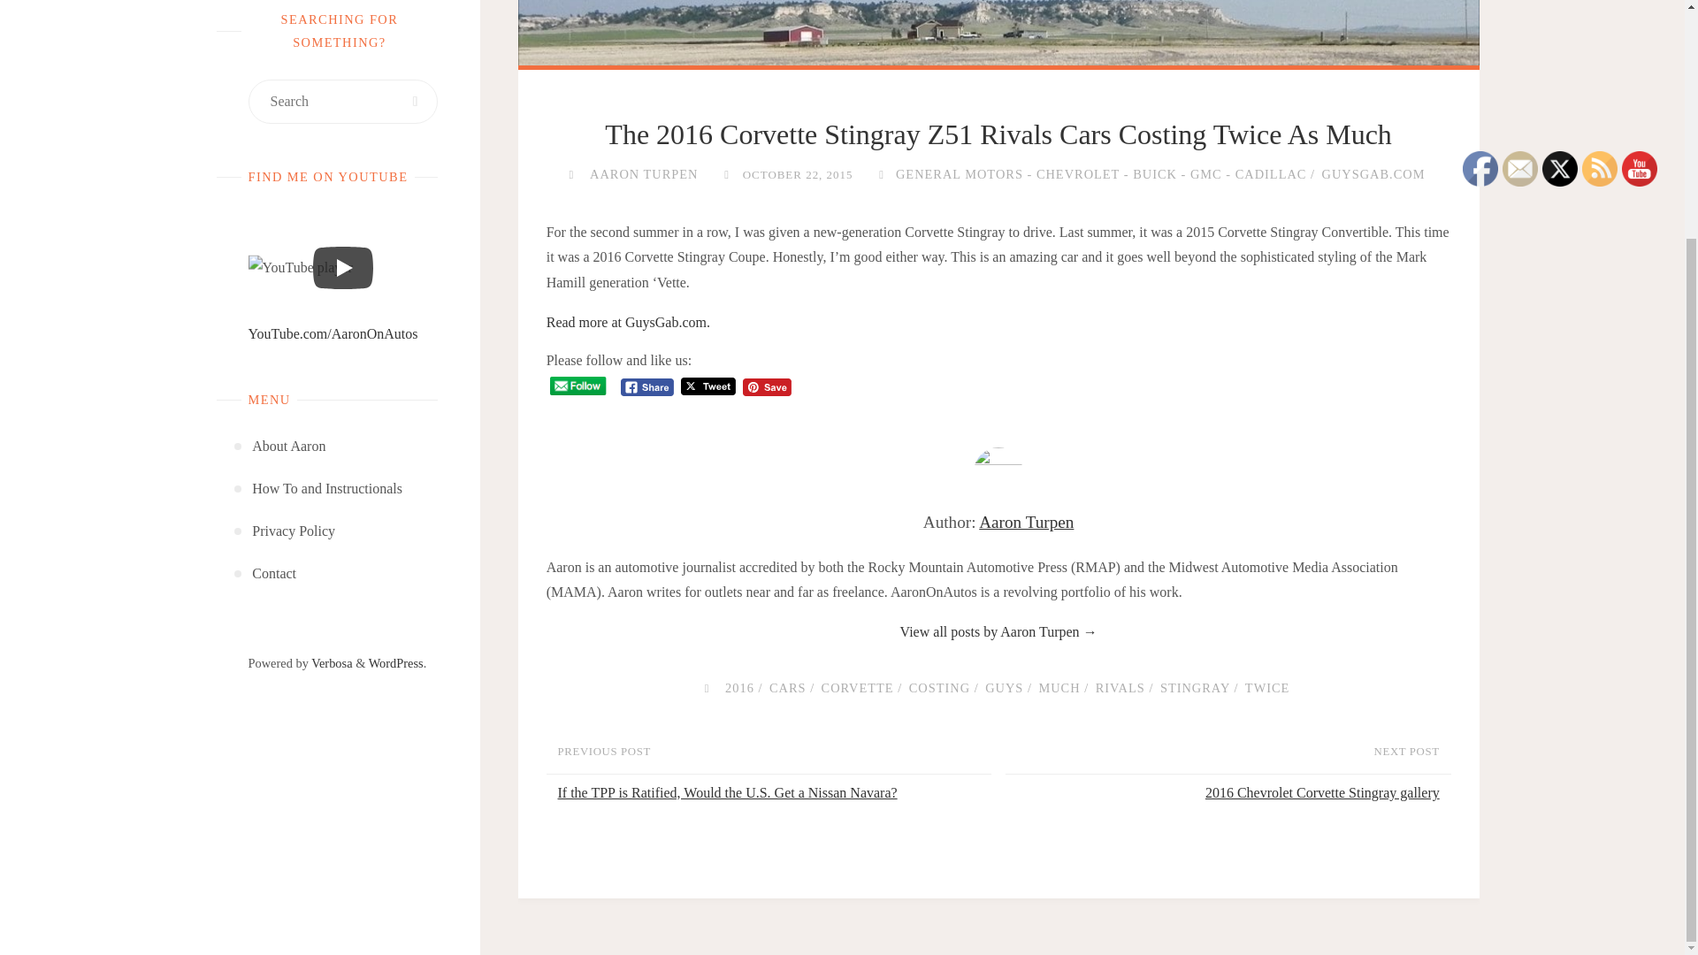 This screenshot has height=955, width=1698. Describe the element at coordinates (767, 387) in the screenshot. I see `Pin Share` at that location.